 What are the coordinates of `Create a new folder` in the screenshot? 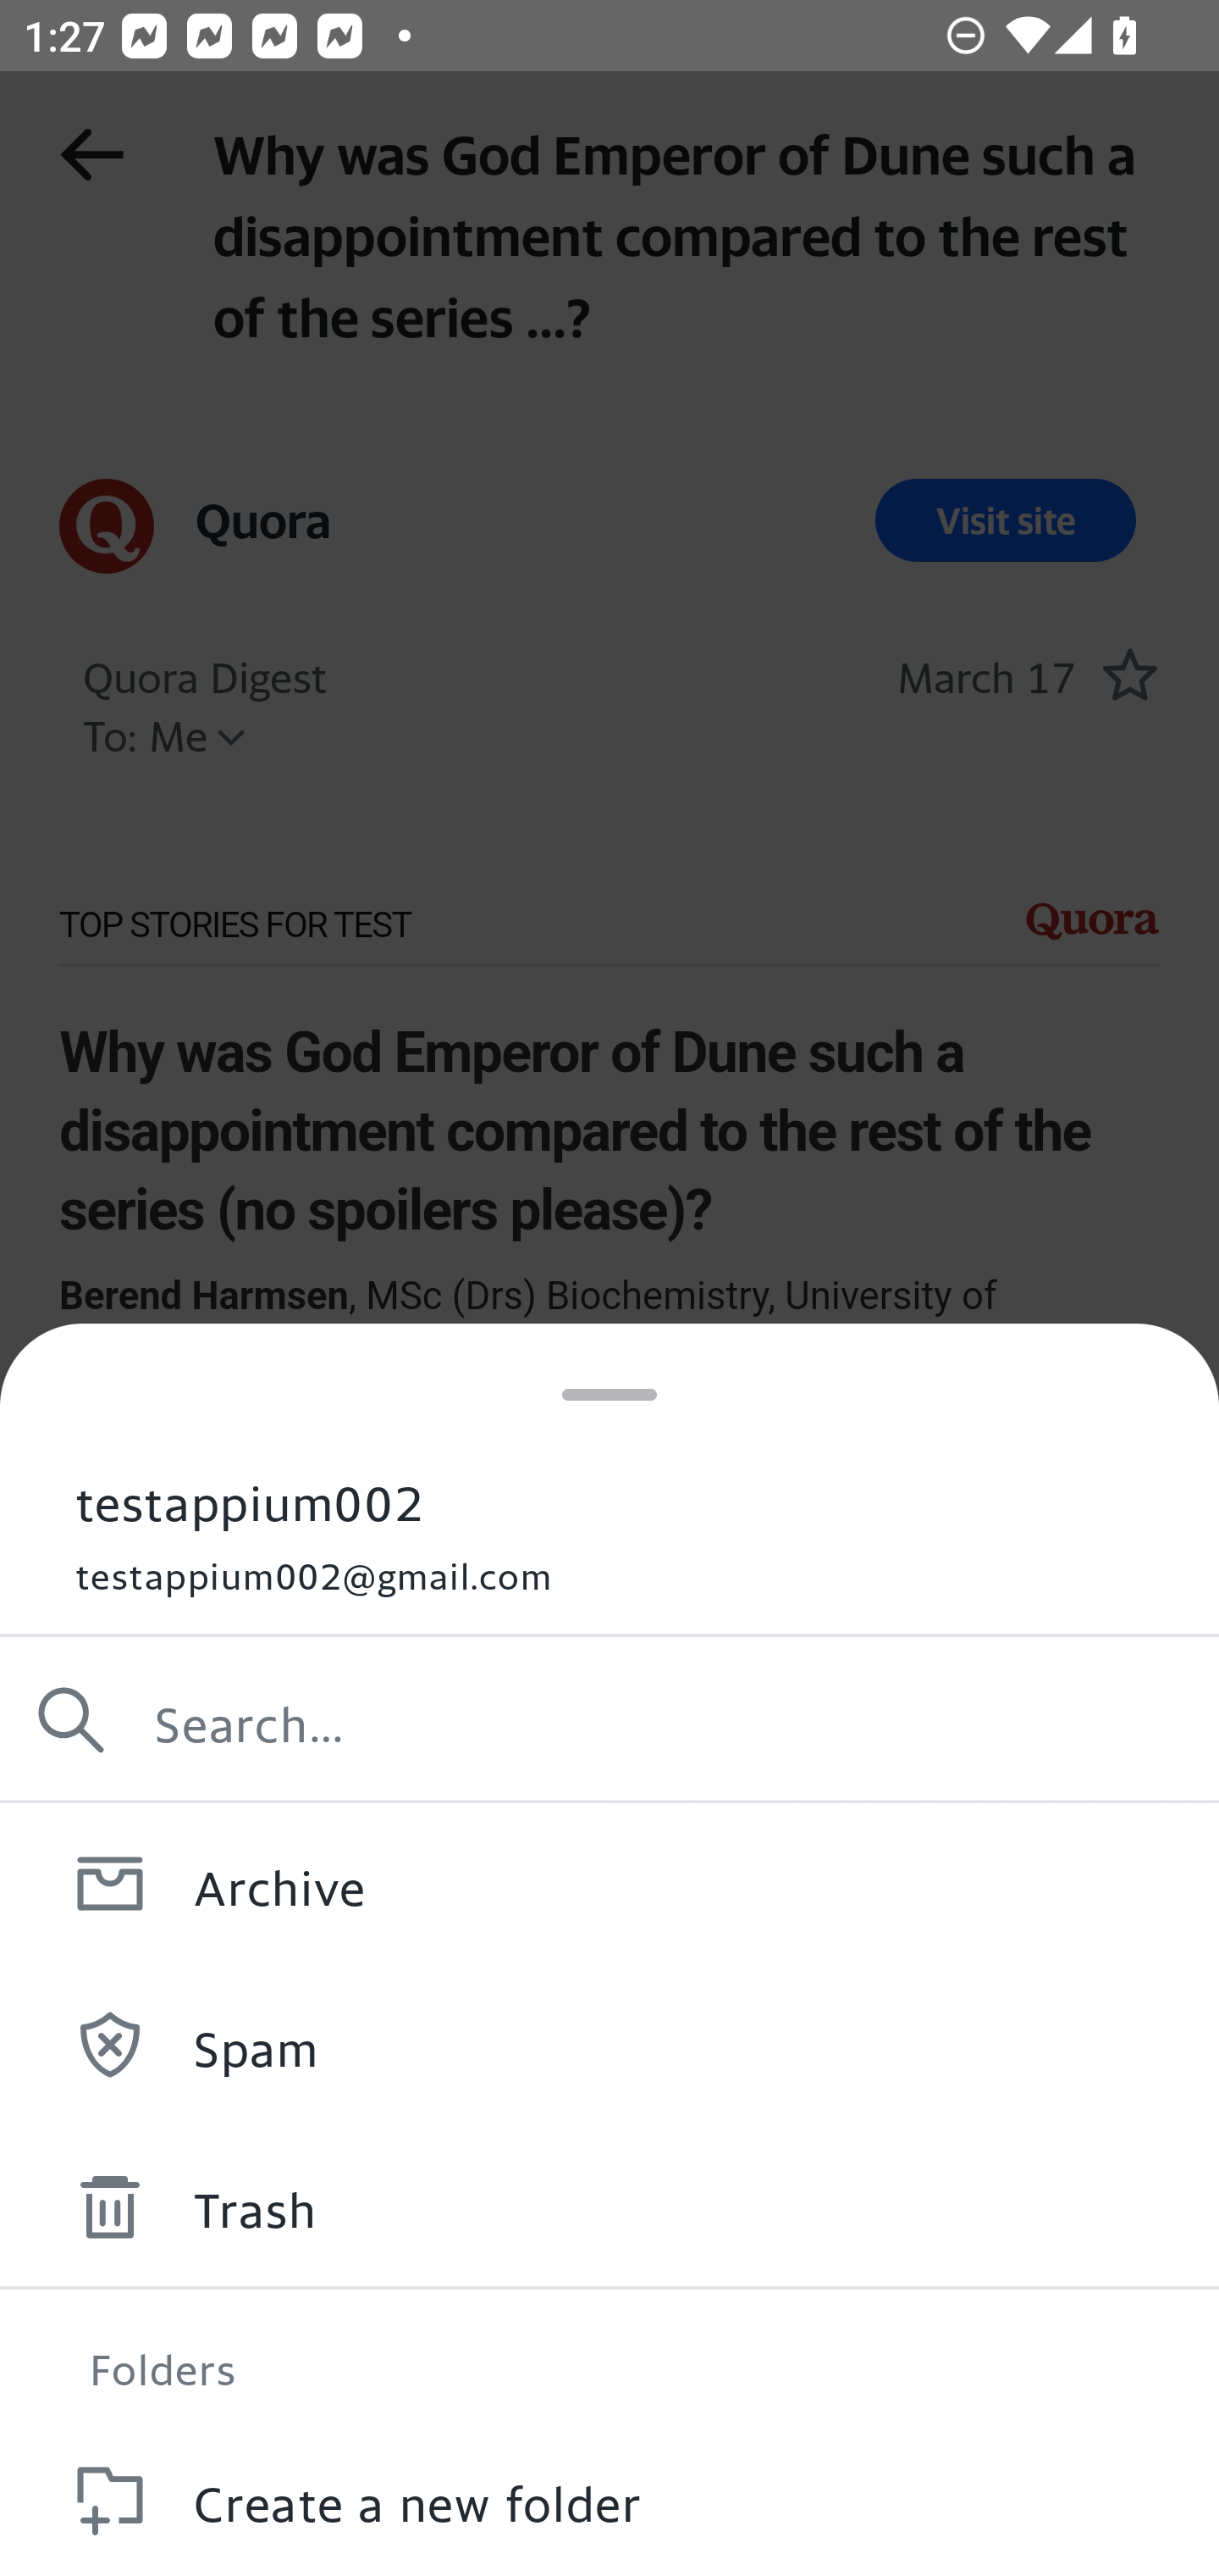 It's located at (609, 2497).